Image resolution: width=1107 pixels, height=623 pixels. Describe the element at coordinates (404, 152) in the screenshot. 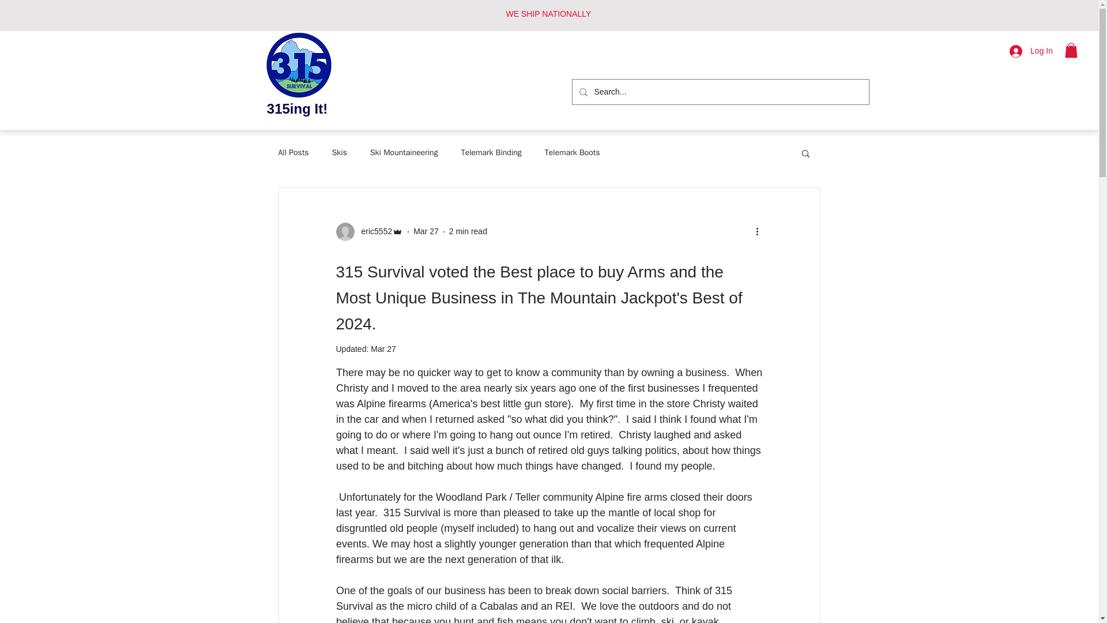

I see `Ski Mountaineering` at that location.